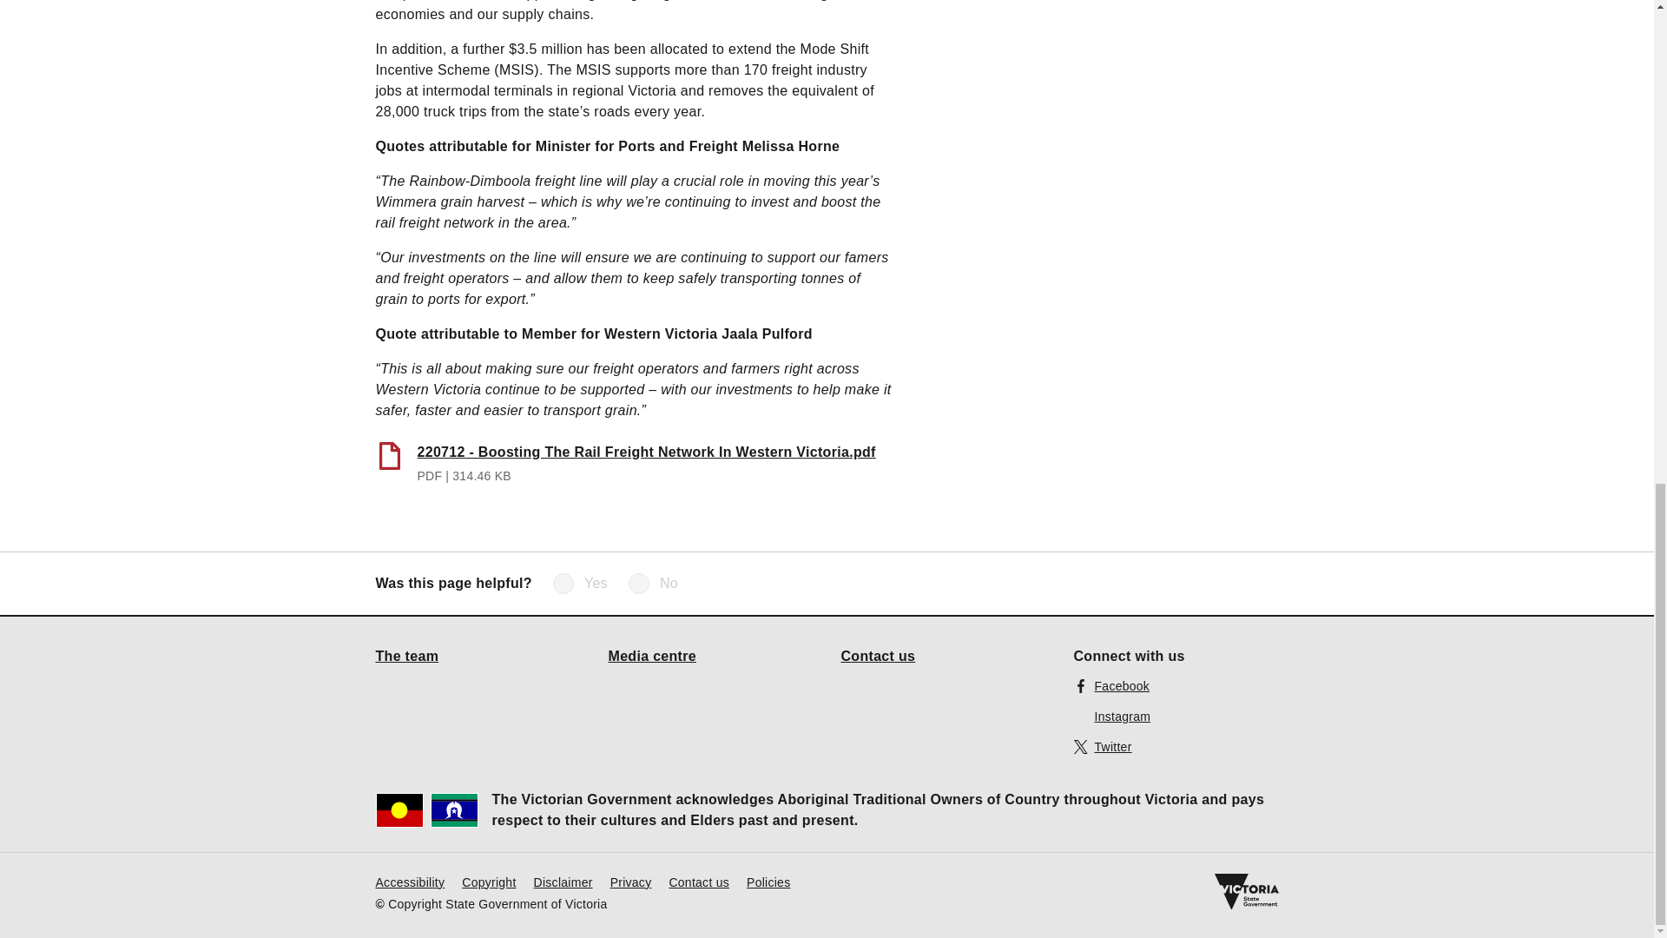 The height and width of the screenshot is (938, 1667). I want to click on Contact us, so click(698, 881).